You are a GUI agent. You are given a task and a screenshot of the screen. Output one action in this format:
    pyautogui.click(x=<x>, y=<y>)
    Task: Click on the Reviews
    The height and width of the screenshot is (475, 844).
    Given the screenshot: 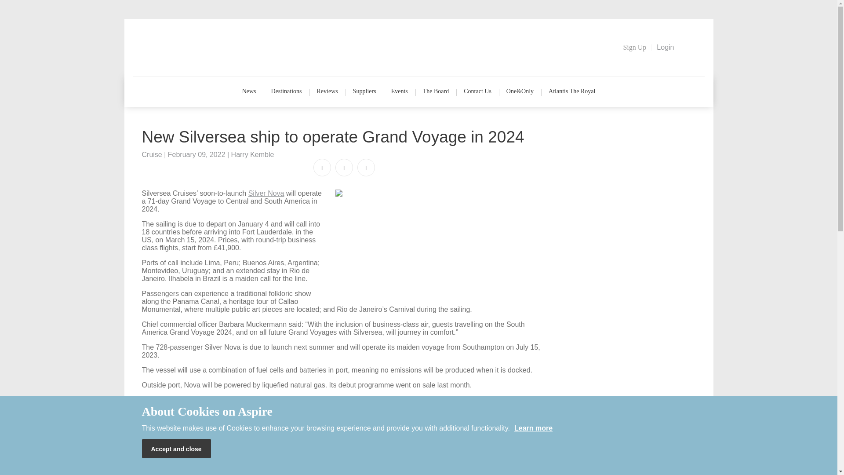 What is the action you would take?
    pyautogui.click(x=327, y=91)
    